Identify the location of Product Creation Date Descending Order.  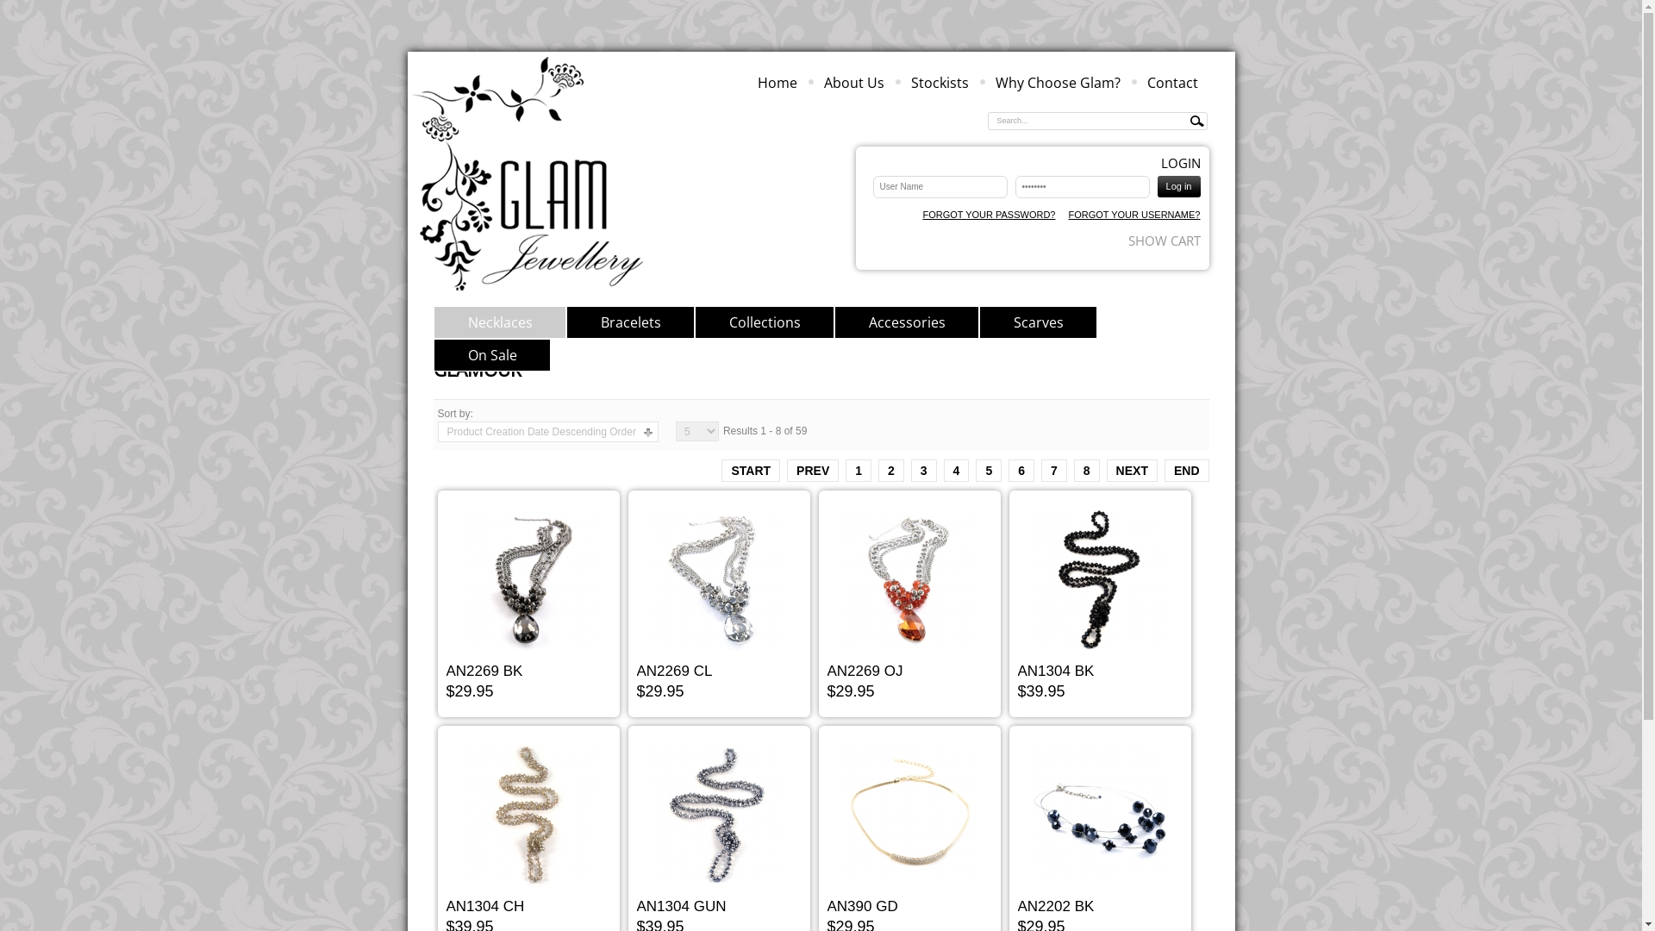
(541, 432).